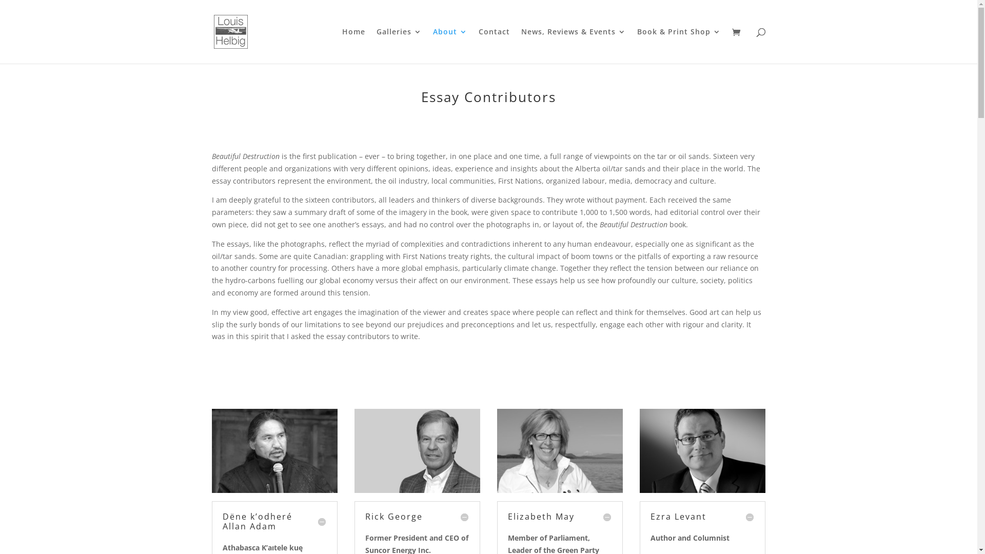  I want to click on Galleries, so click(399, 46).